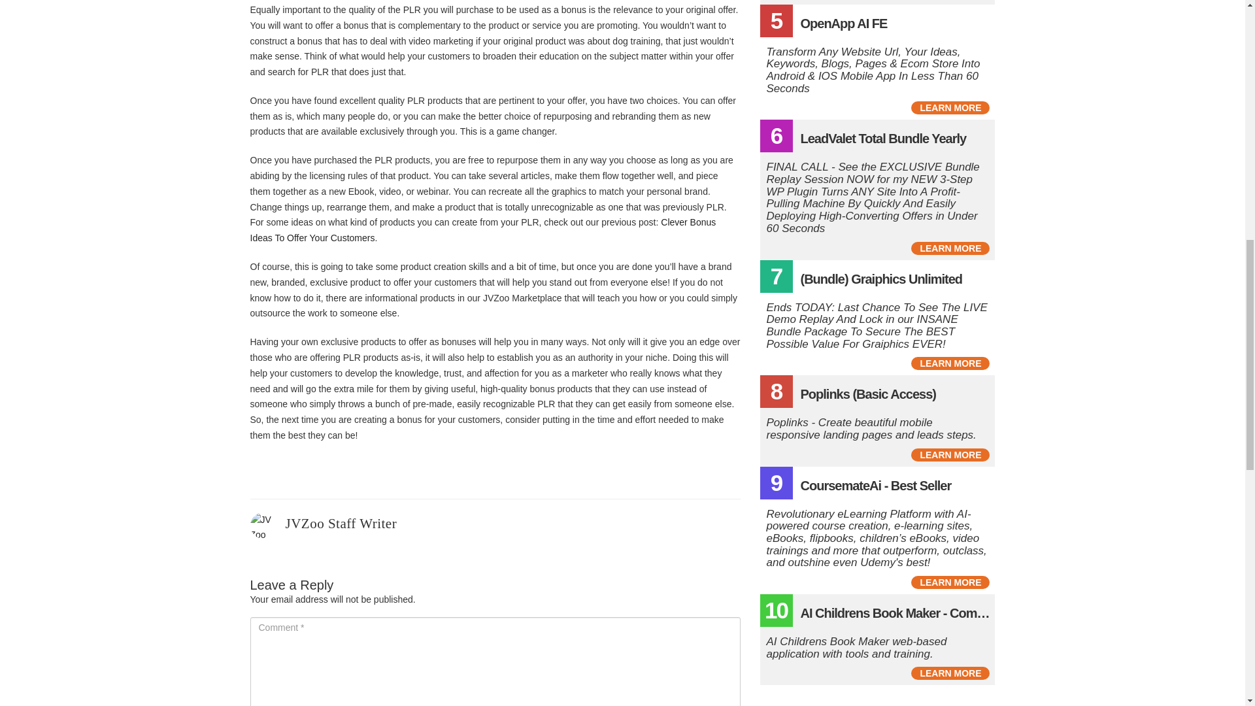 The image size is (1255, 706). Describe the element at coordinates (482, 229) in the screenshot. I see `Clever Bonus Ideas To Offer Your Customers` at that location.